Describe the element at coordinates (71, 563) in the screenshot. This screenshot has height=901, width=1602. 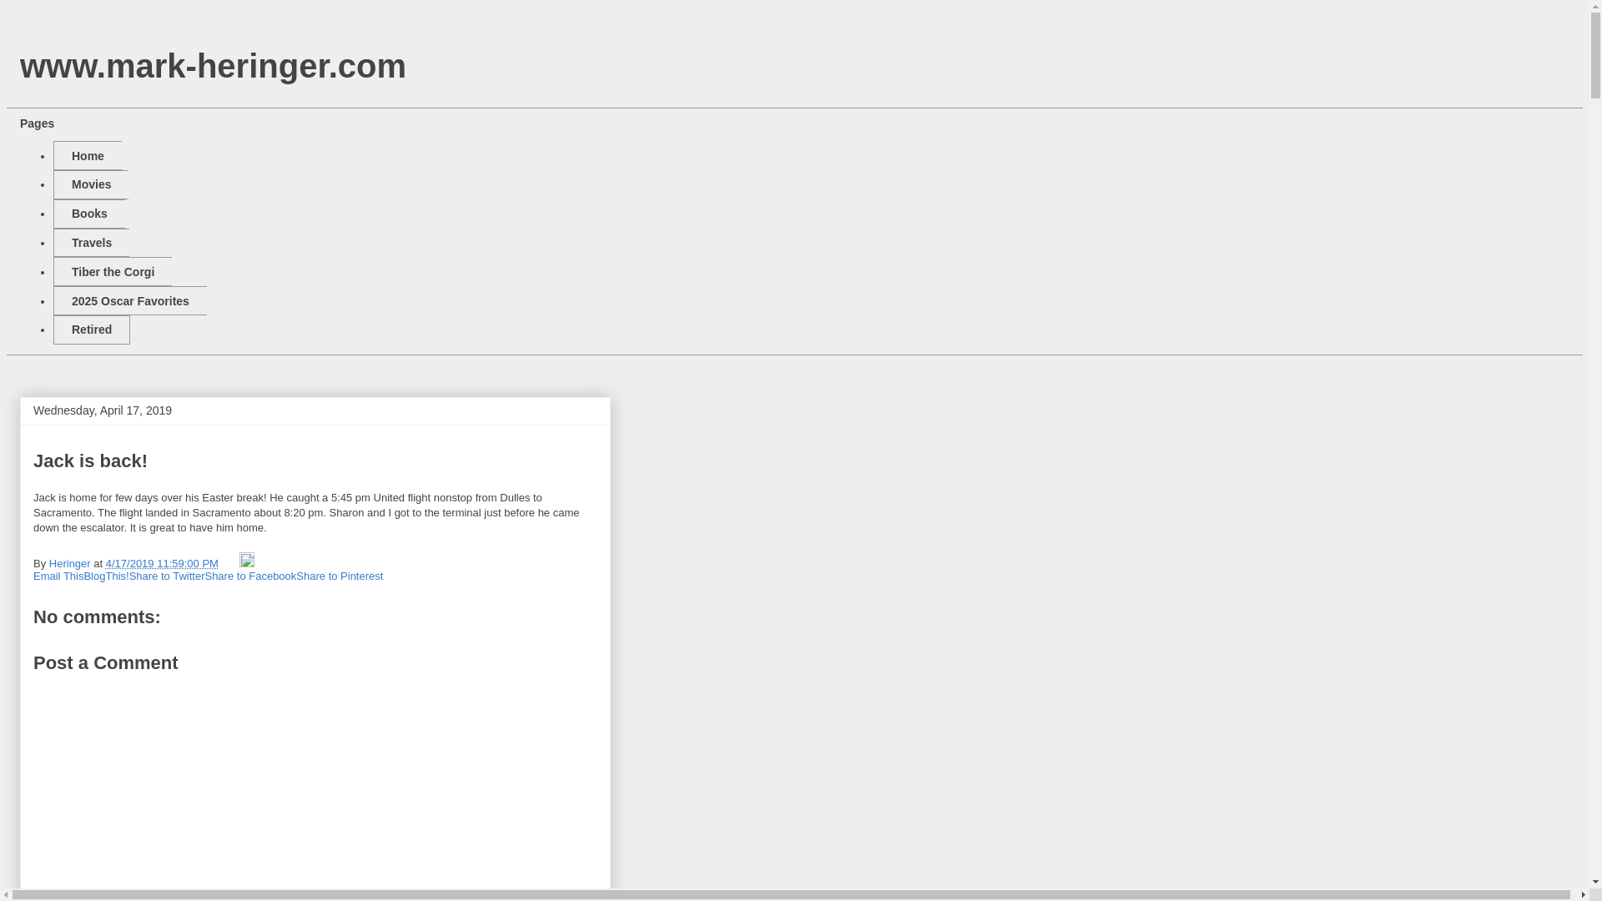
I see `Heringer` at that location.